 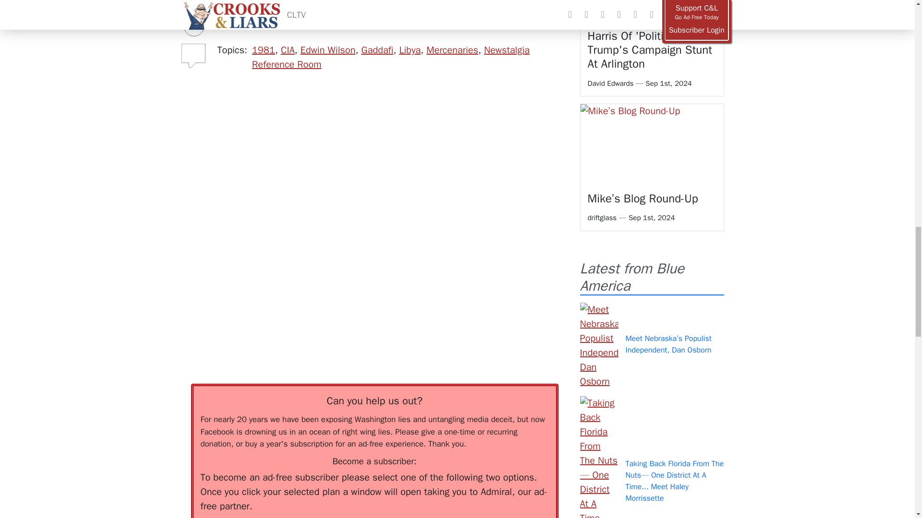 What do you see at coordinates (452, 50) in the screenshot?
I see `Mercenaries` at bounding box center [452, 50].